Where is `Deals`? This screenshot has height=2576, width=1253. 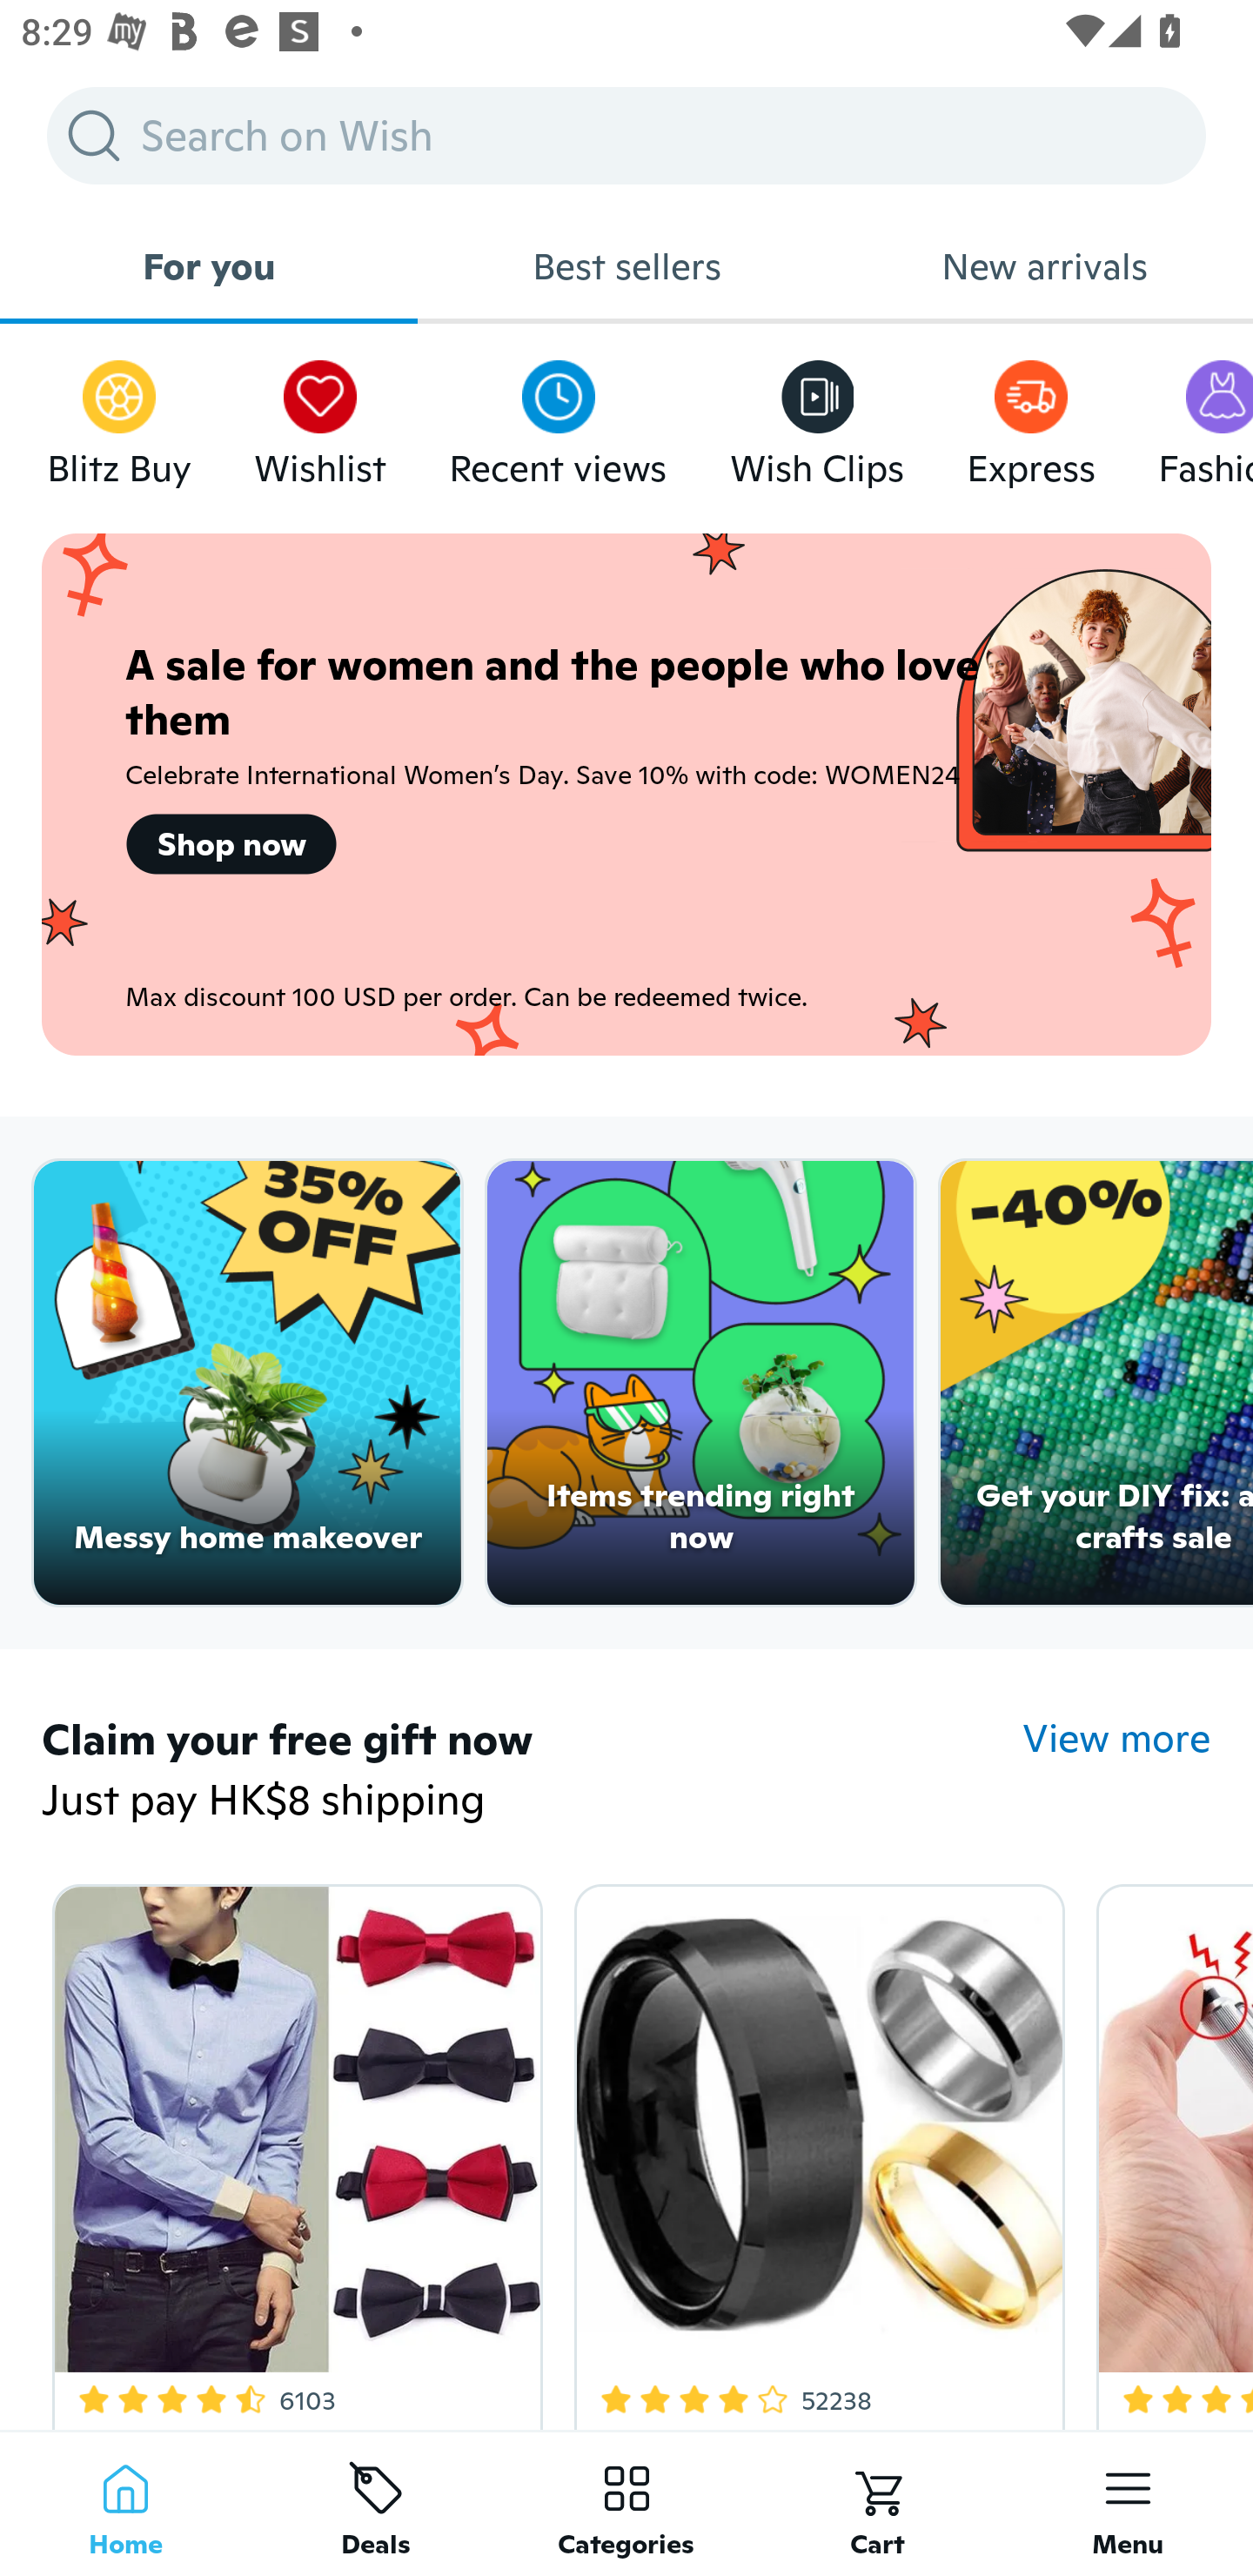
Deals is located at coordinates (376, 2503).